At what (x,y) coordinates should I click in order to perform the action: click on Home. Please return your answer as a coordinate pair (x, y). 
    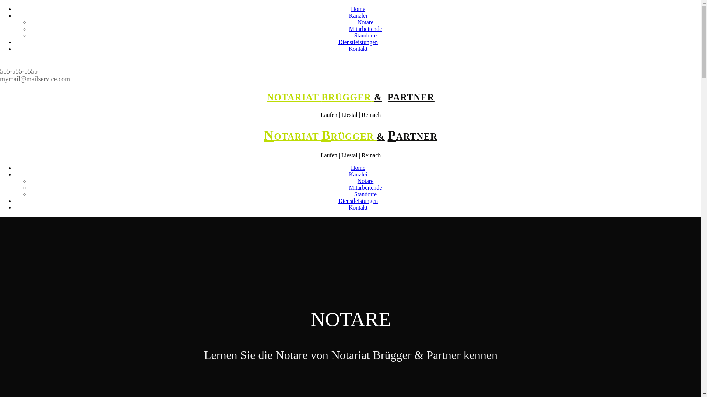
    Looking at the image, I should click on (358, 9).